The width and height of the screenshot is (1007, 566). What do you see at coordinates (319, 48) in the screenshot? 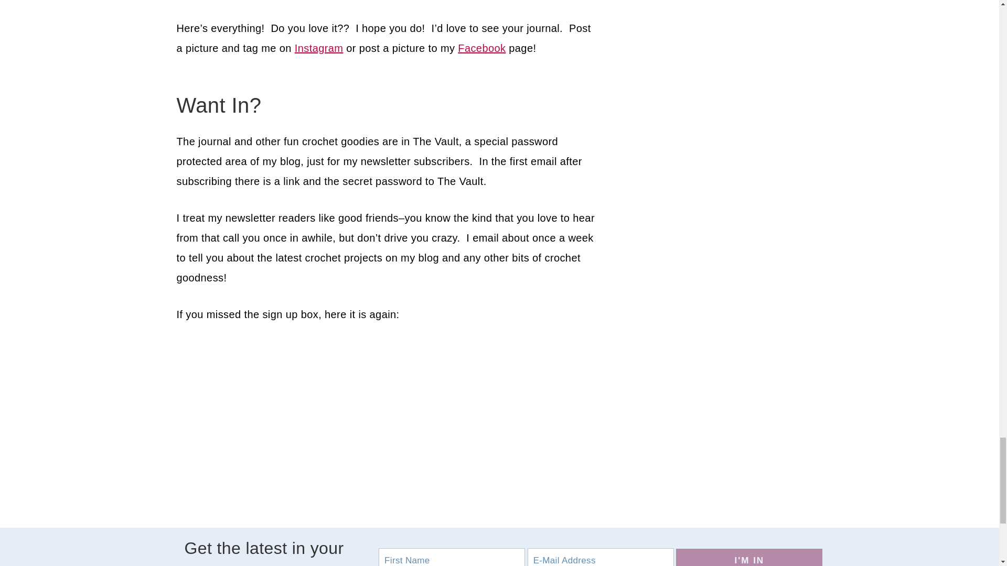
I see `Instagram` at bounding box center [319, 48].